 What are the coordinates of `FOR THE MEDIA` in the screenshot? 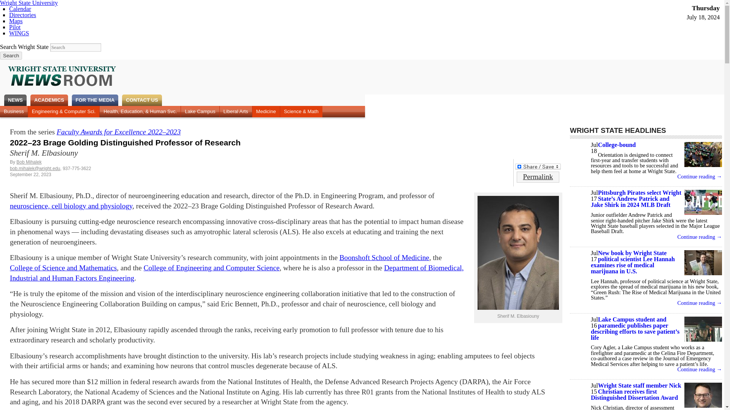 It's located at (95, 100).